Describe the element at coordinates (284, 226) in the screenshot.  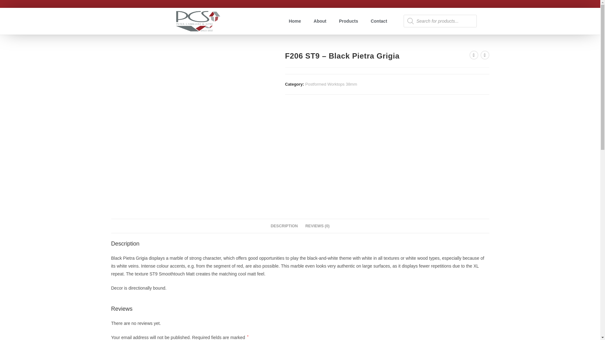
I see `DESCRIPTION` at that location.